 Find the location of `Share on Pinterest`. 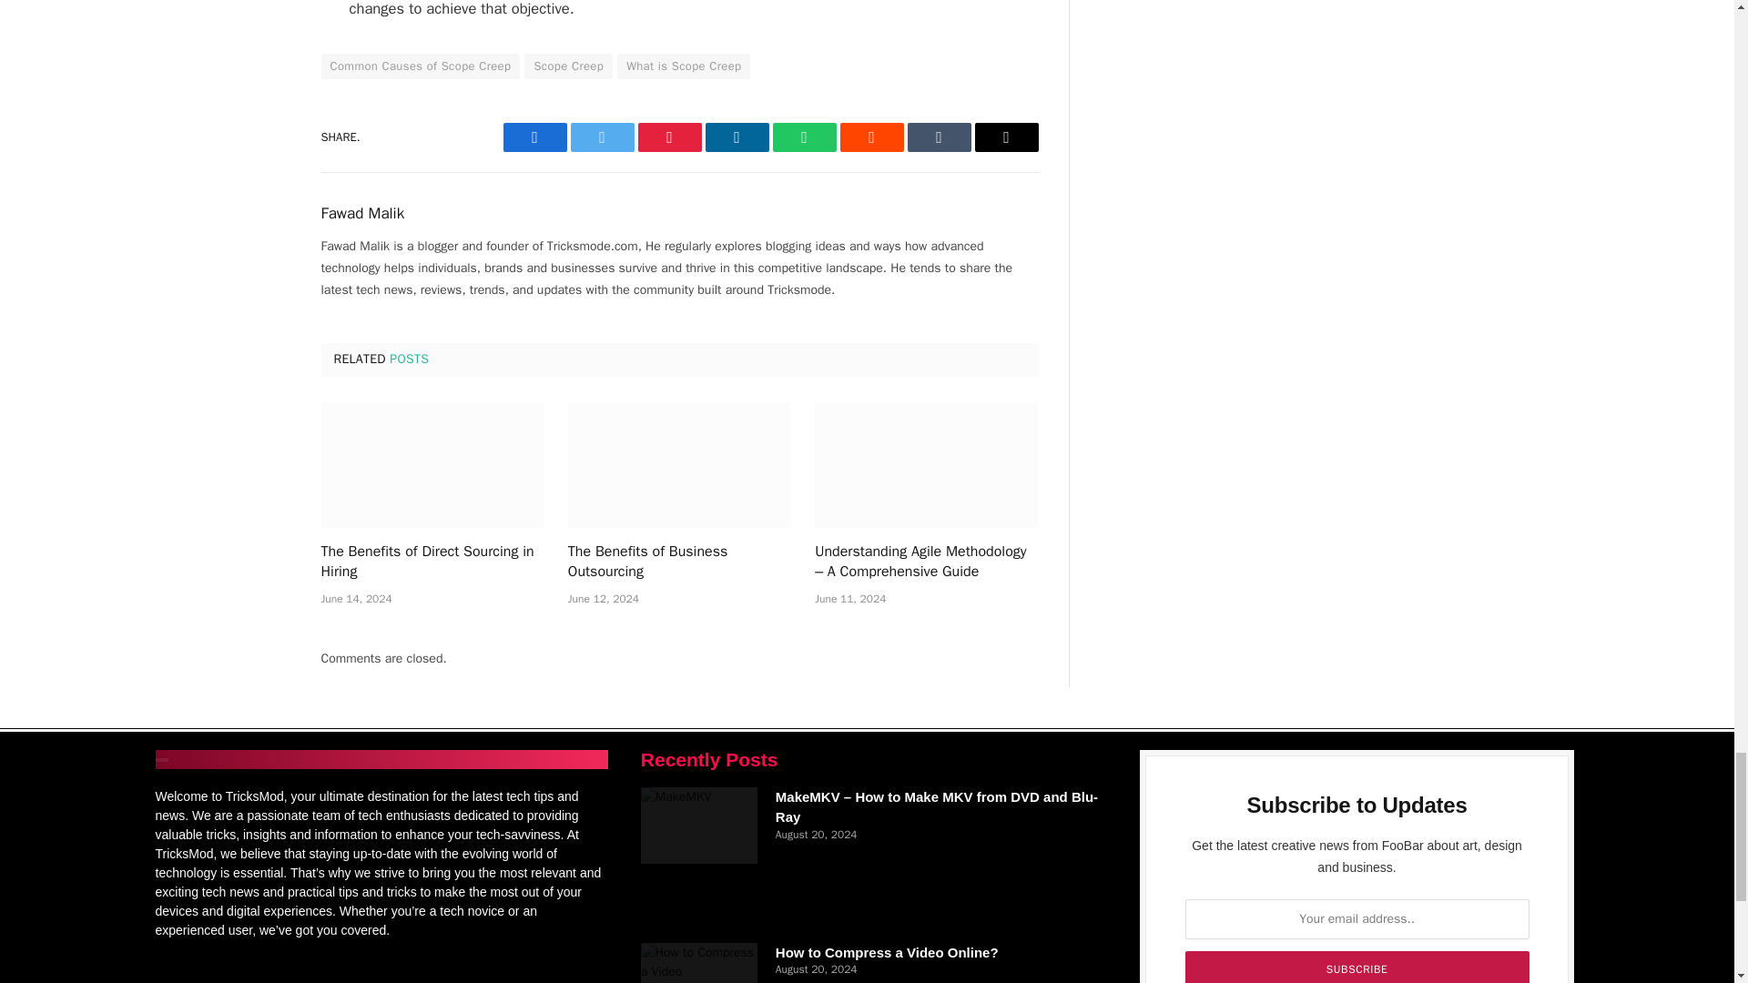

Share on Pinterest is located at coordinates (668, 137).